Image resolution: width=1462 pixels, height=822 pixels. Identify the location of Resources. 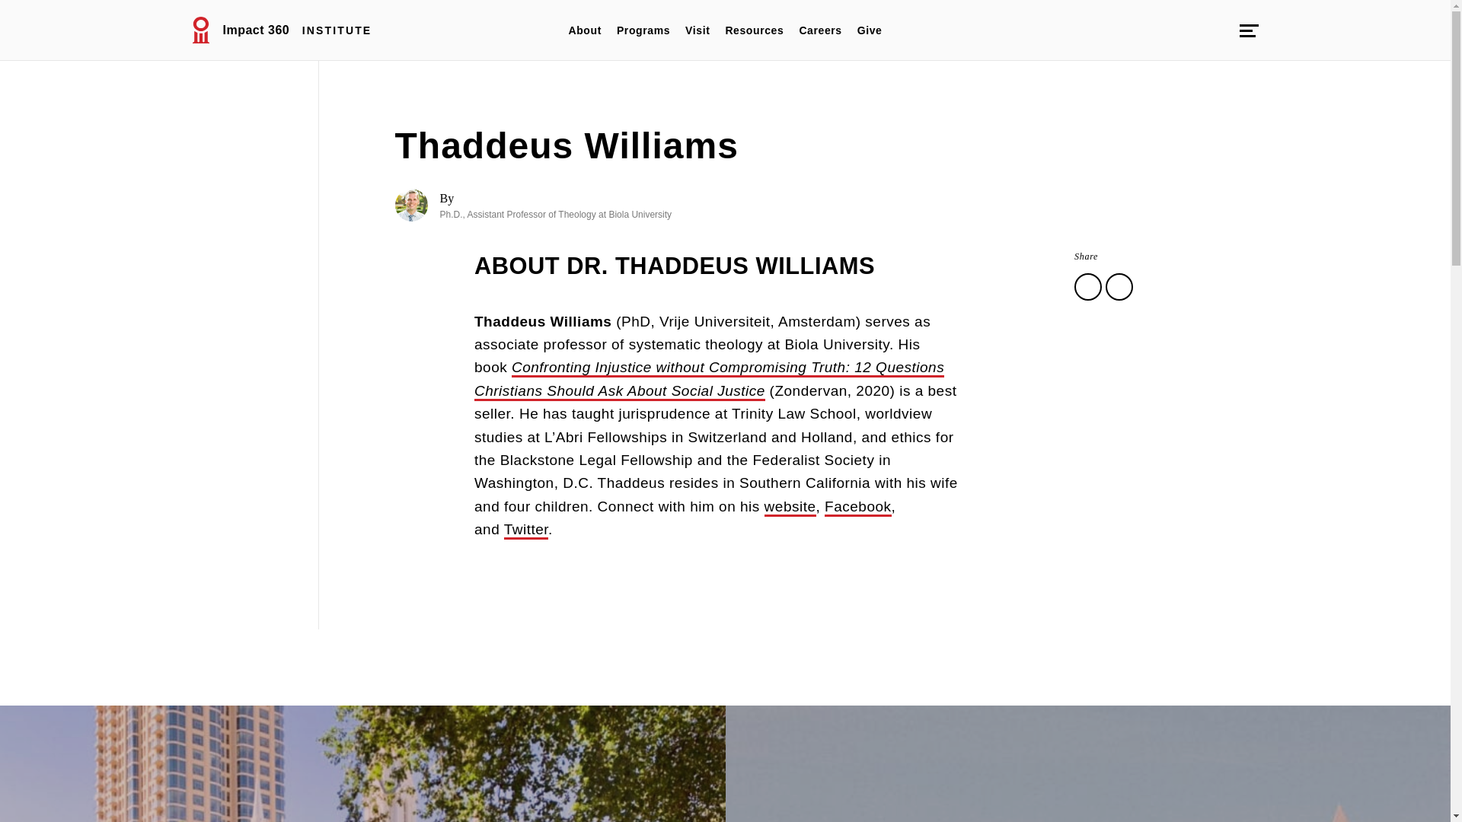
(754, 30).